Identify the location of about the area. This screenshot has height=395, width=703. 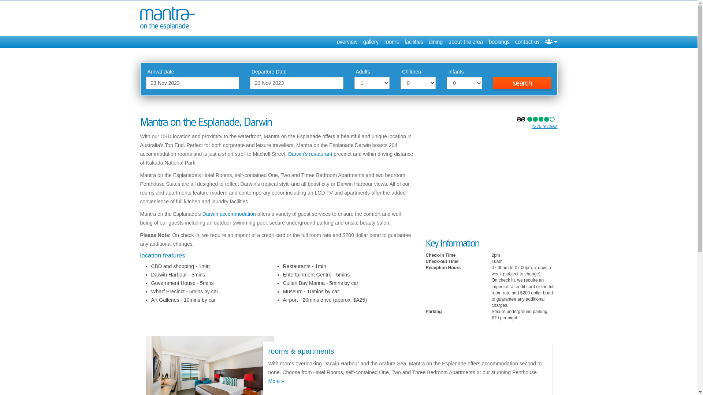
(465, 42).